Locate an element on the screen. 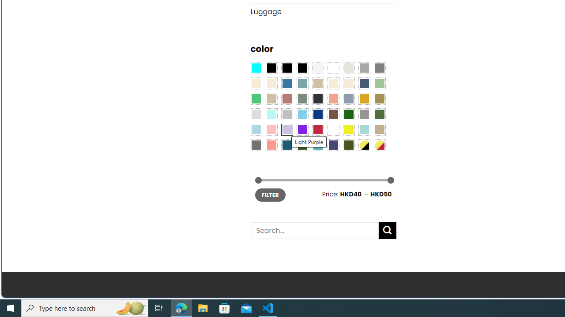  Dark Gray is located at coordinates (364, 68).